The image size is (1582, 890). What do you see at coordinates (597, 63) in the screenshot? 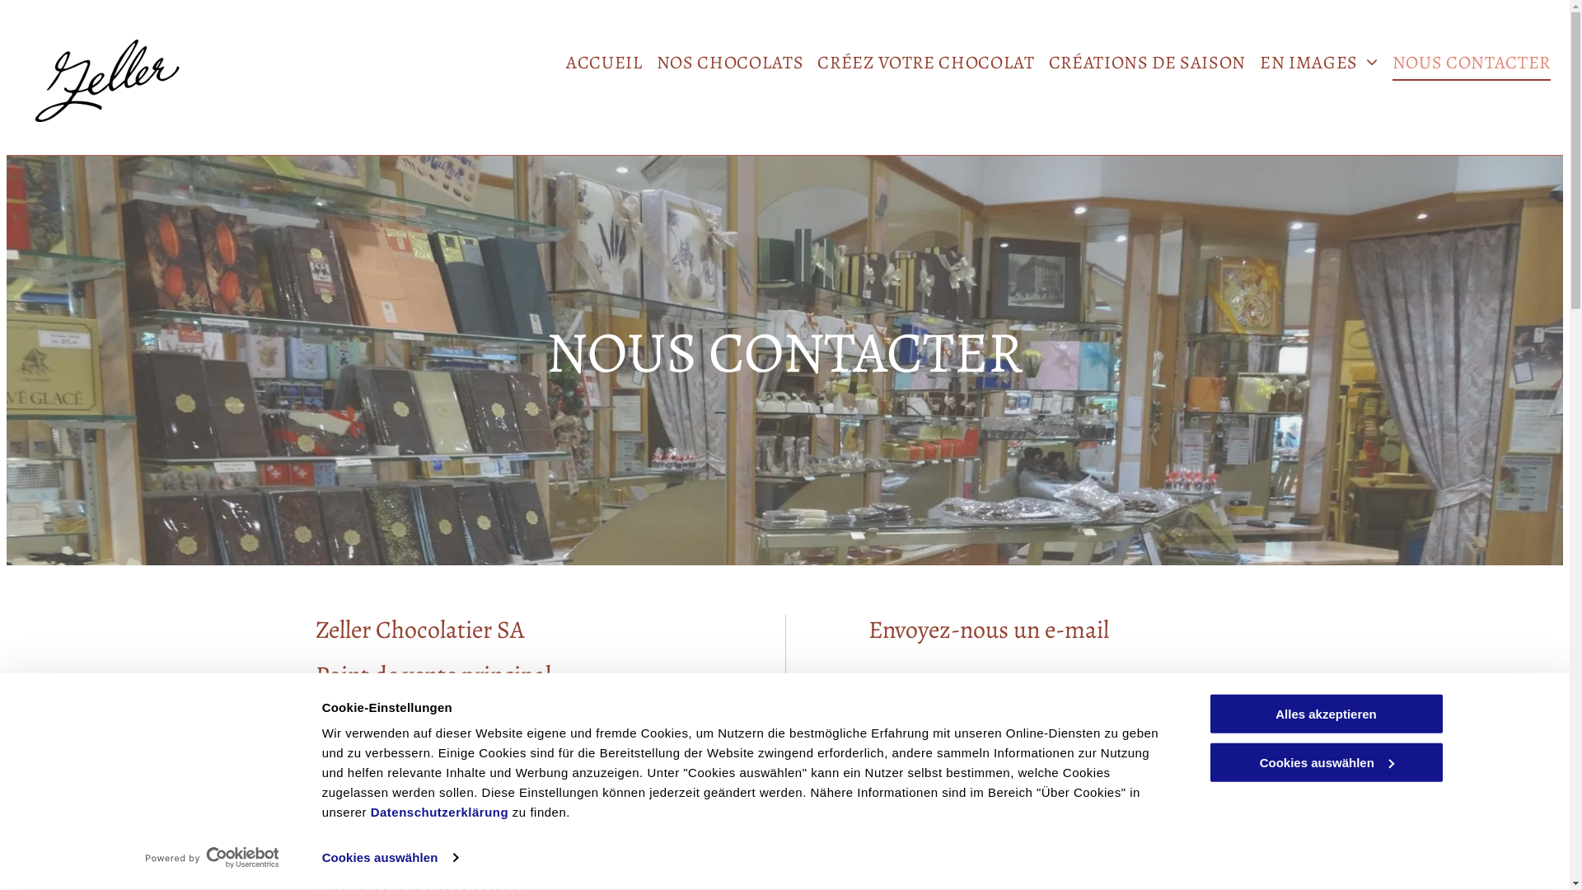
I see `ACCUEIL` at bounding box center [597, 63].